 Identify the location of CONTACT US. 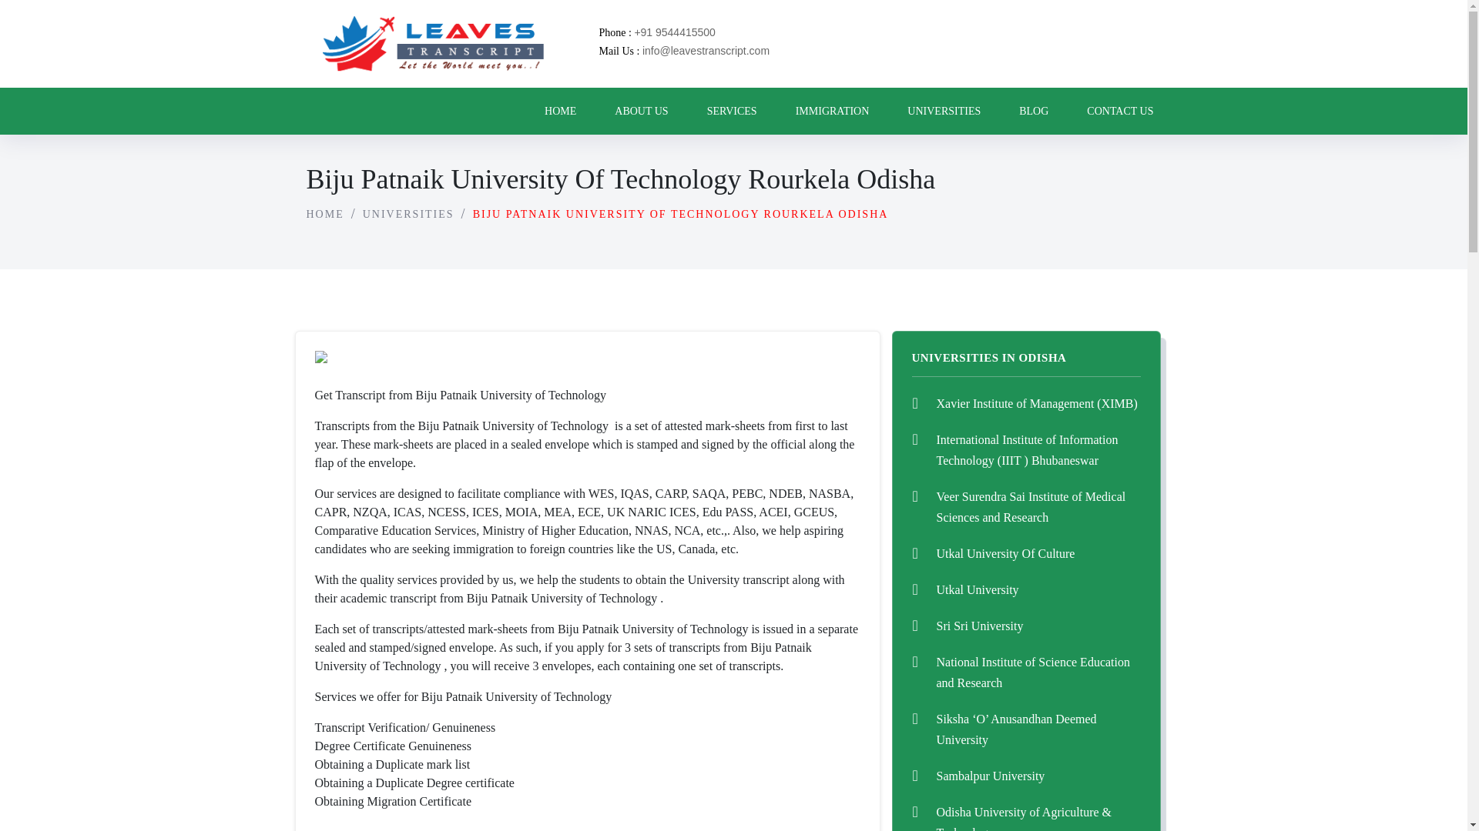
(1120, 111).